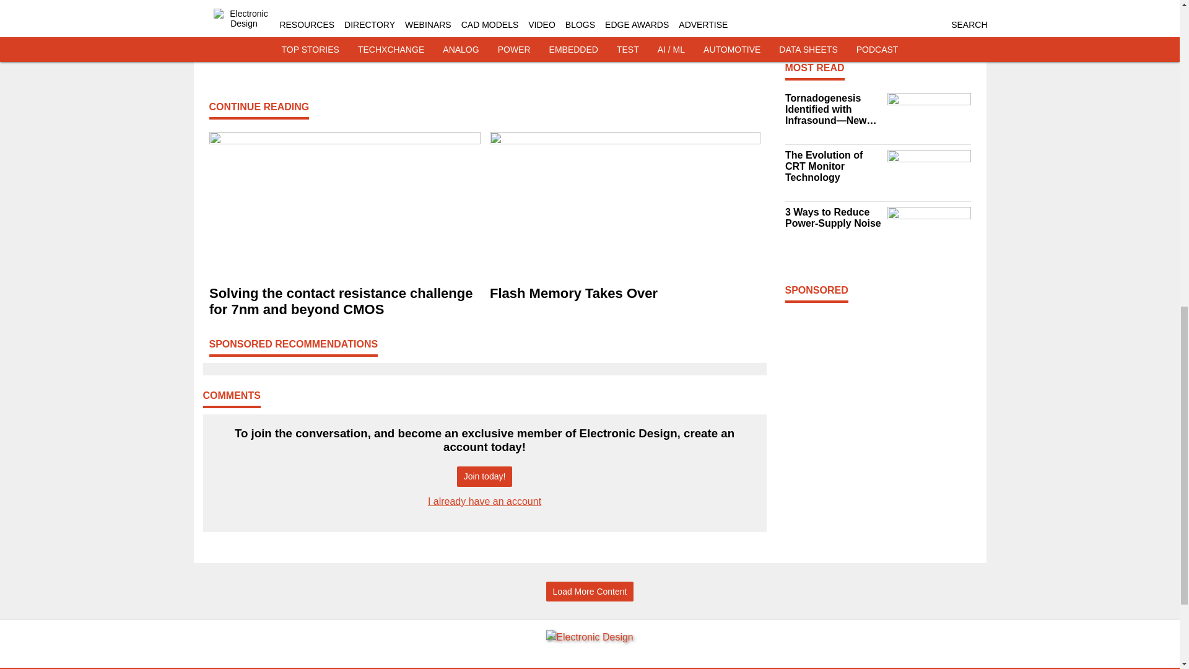  What do you see at coordinates (484, 476) in the screenshot?
I see `Join today!` at bounding box center [484, 476].